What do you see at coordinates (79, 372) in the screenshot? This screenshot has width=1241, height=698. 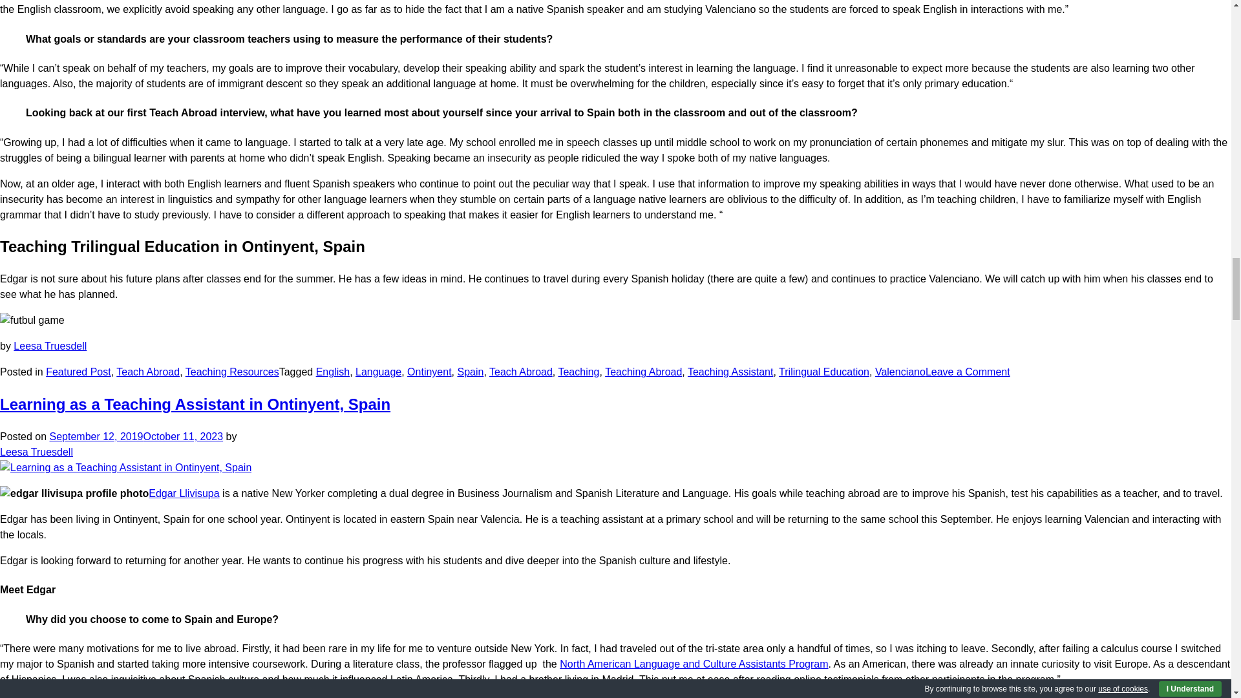 I see `Featured Post` at bounding box center [79, 372].